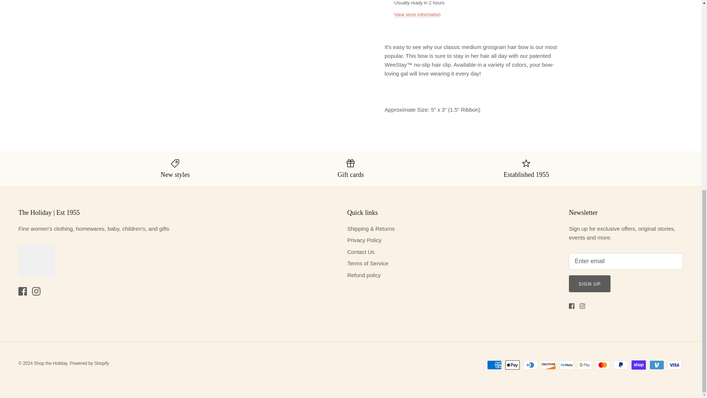  I want to click on Facebook, so click(22, 291).